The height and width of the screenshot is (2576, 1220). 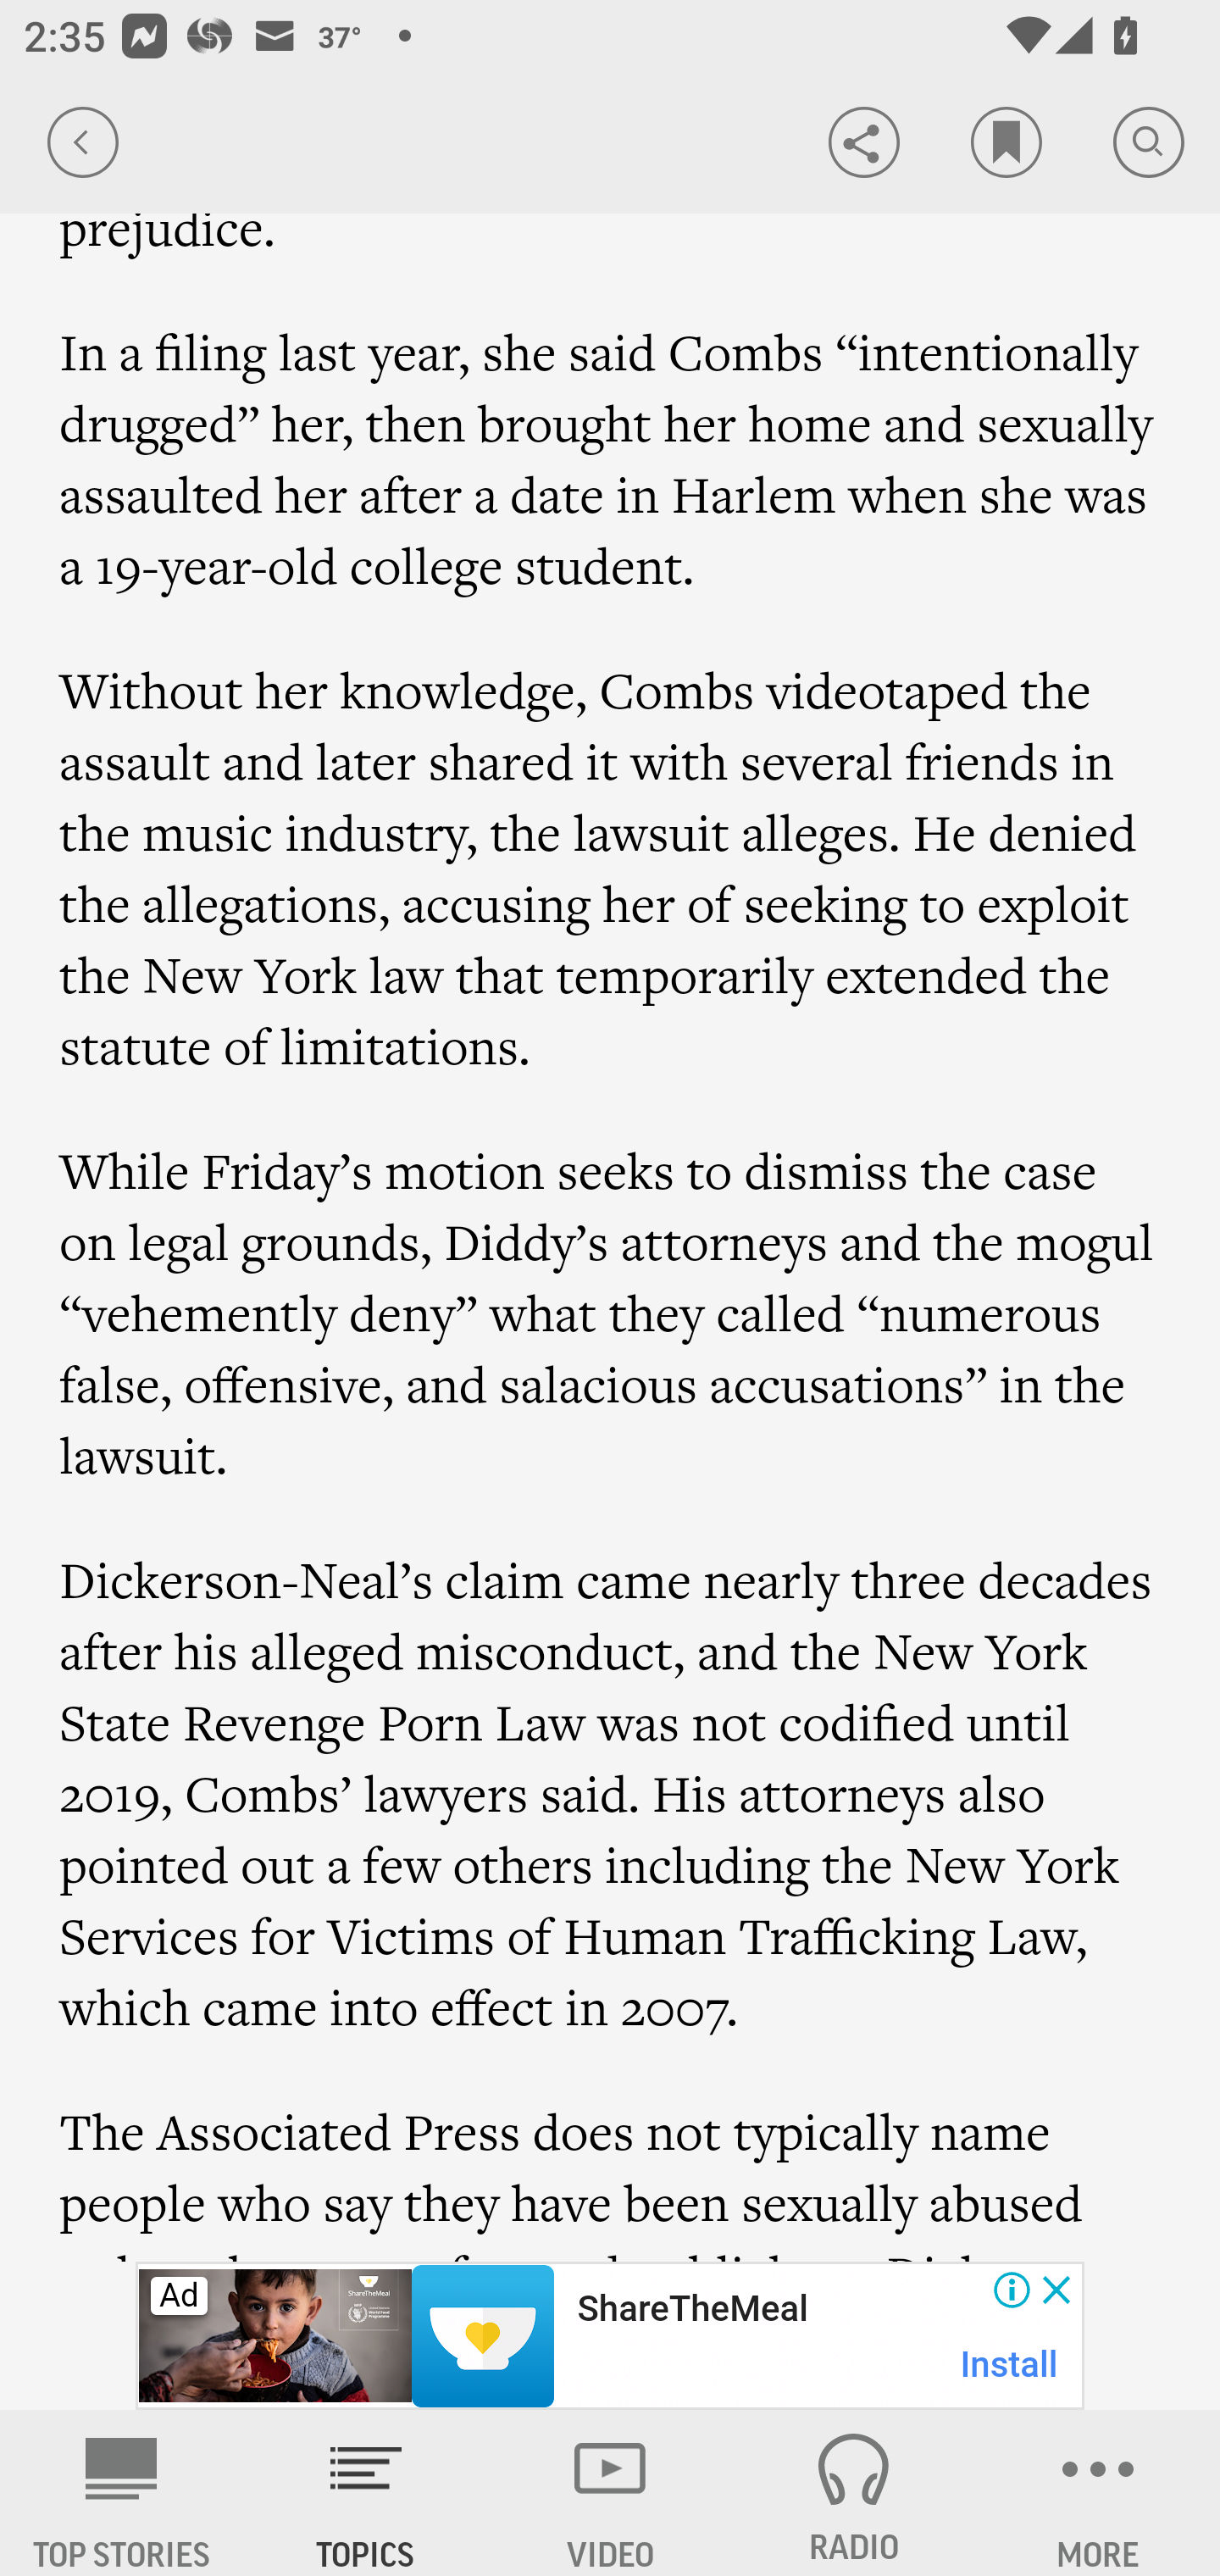 I want to click on AP News TOP STORIES, so click(x=122, y=2493).